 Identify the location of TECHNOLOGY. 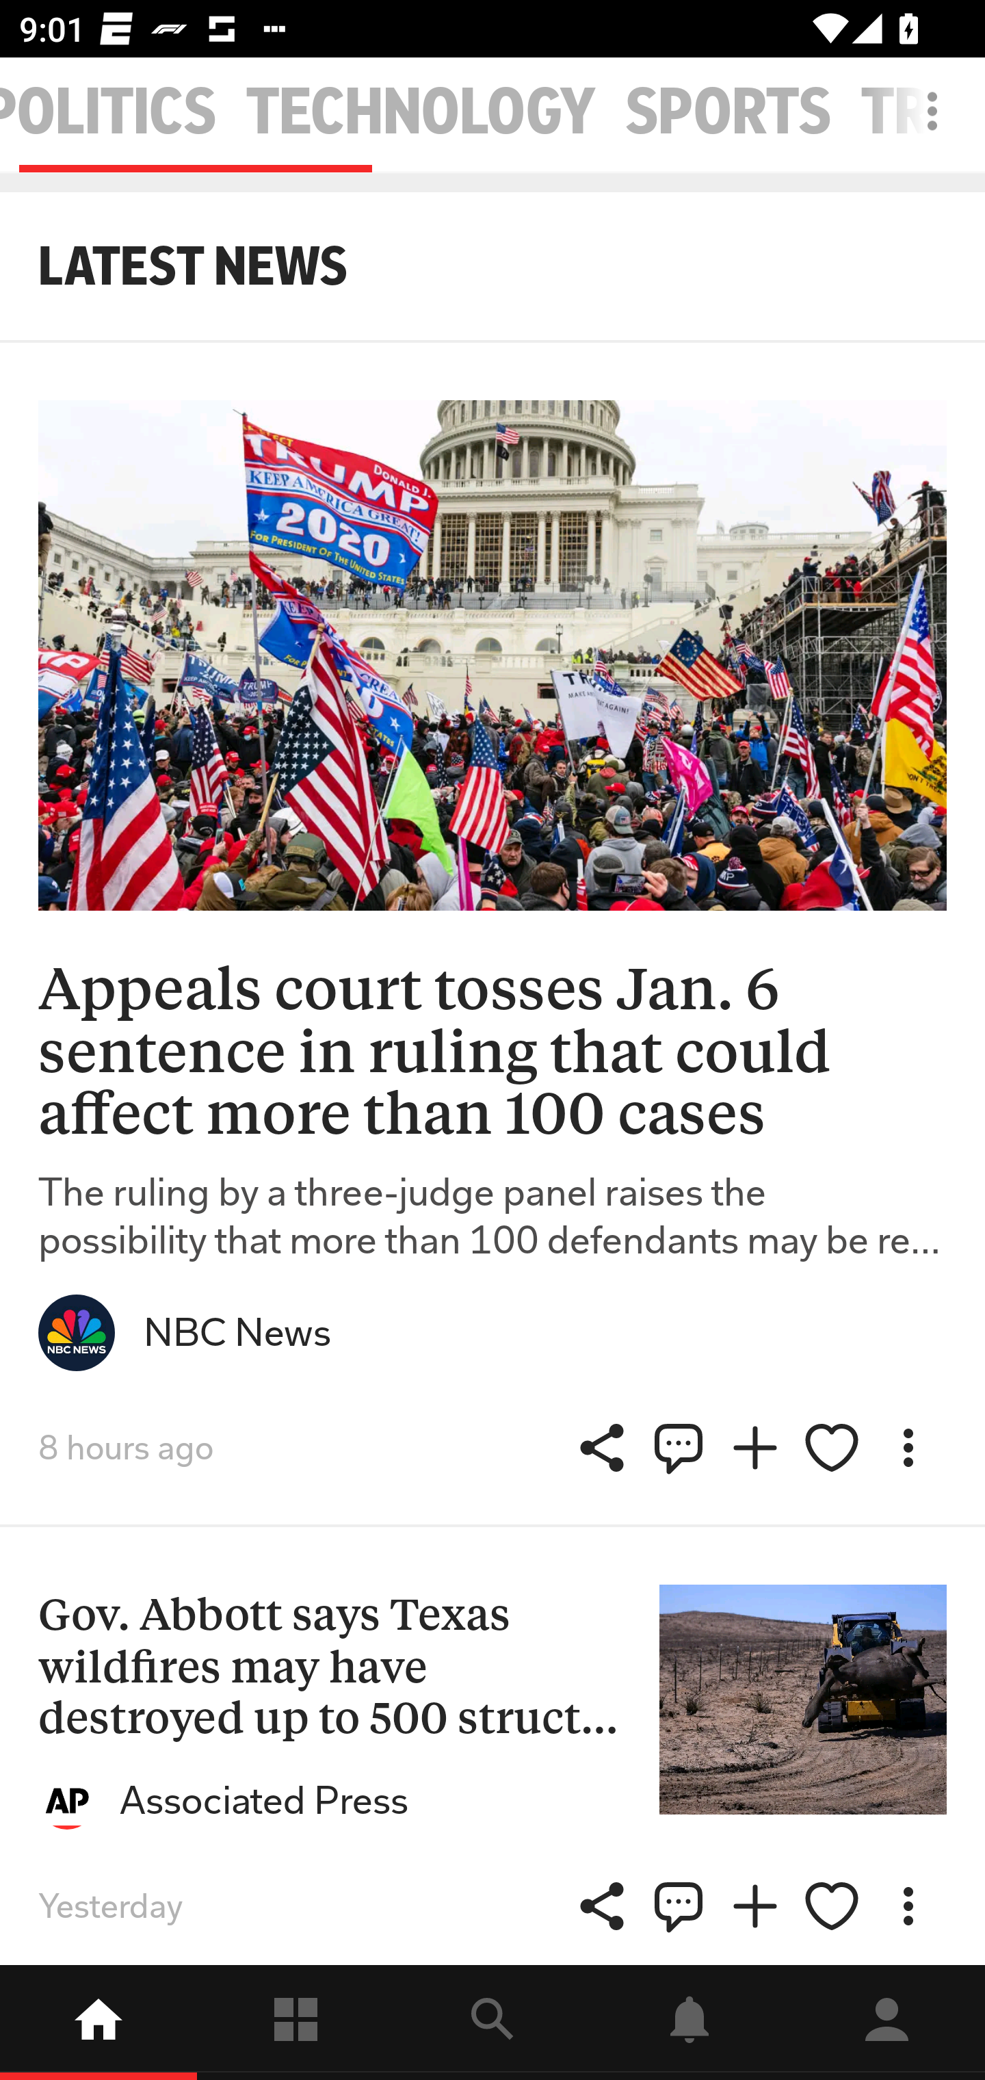
(421, 112).